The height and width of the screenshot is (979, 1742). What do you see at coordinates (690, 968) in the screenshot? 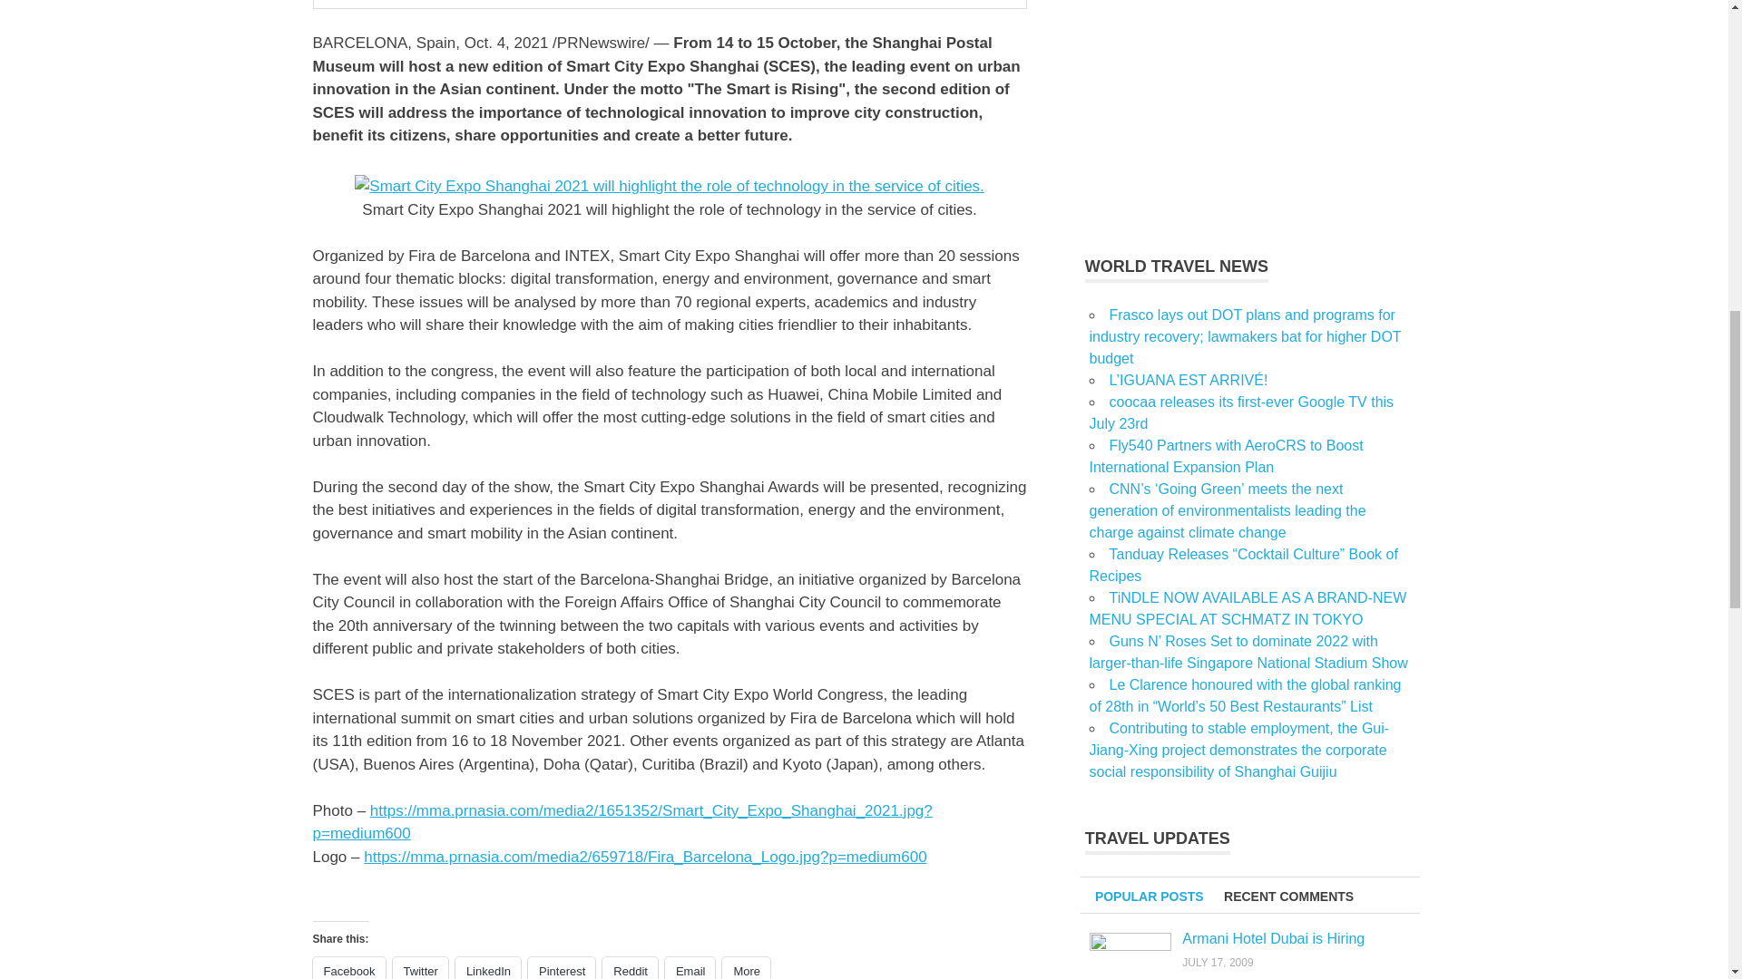
I see `Click to email a link to a friend` at bounding box center [690, 968].